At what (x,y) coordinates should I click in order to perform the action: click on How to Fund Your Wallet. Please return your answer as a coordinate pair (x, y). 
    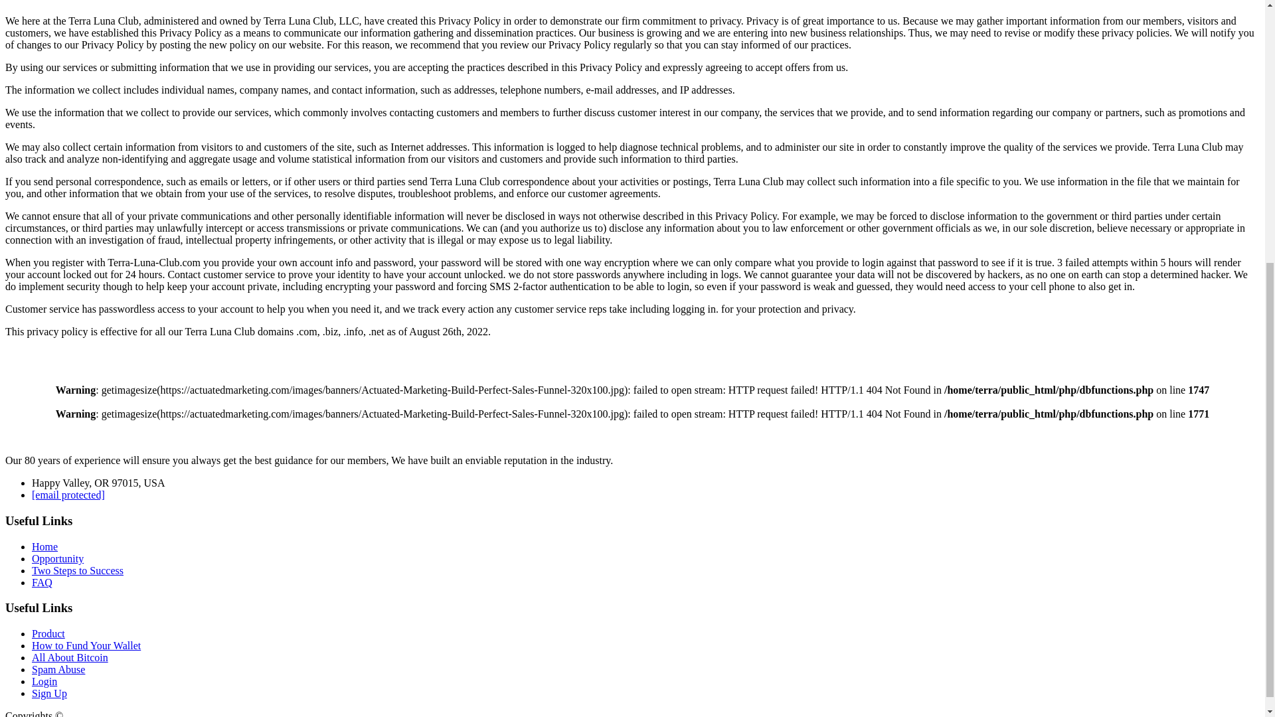
    Looking at the image, I should click on (86, 645).